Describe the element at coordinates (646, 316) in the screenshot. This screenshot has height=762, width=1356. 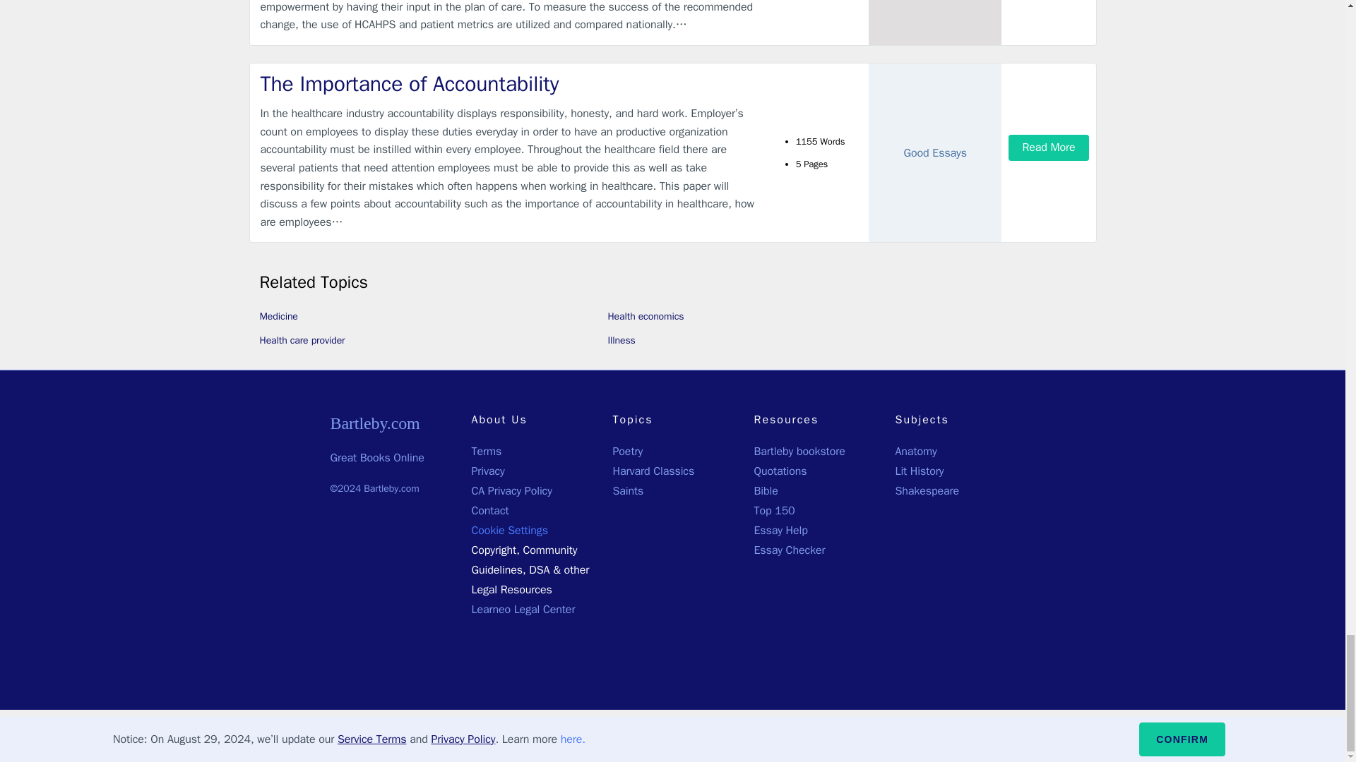
I see `Health economics` at that location.